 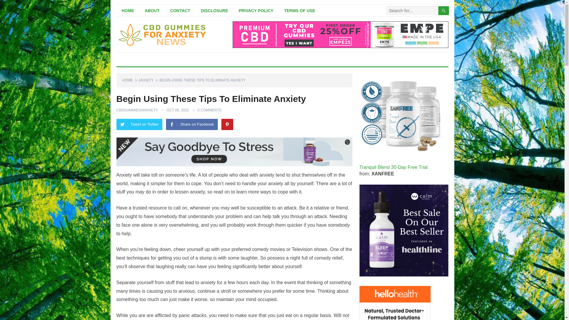 What do you see at coordinates (137, 110) in the screenshot?
I see `Posts by CBDgummies4Anxiety` at bounding box center [137, 110].